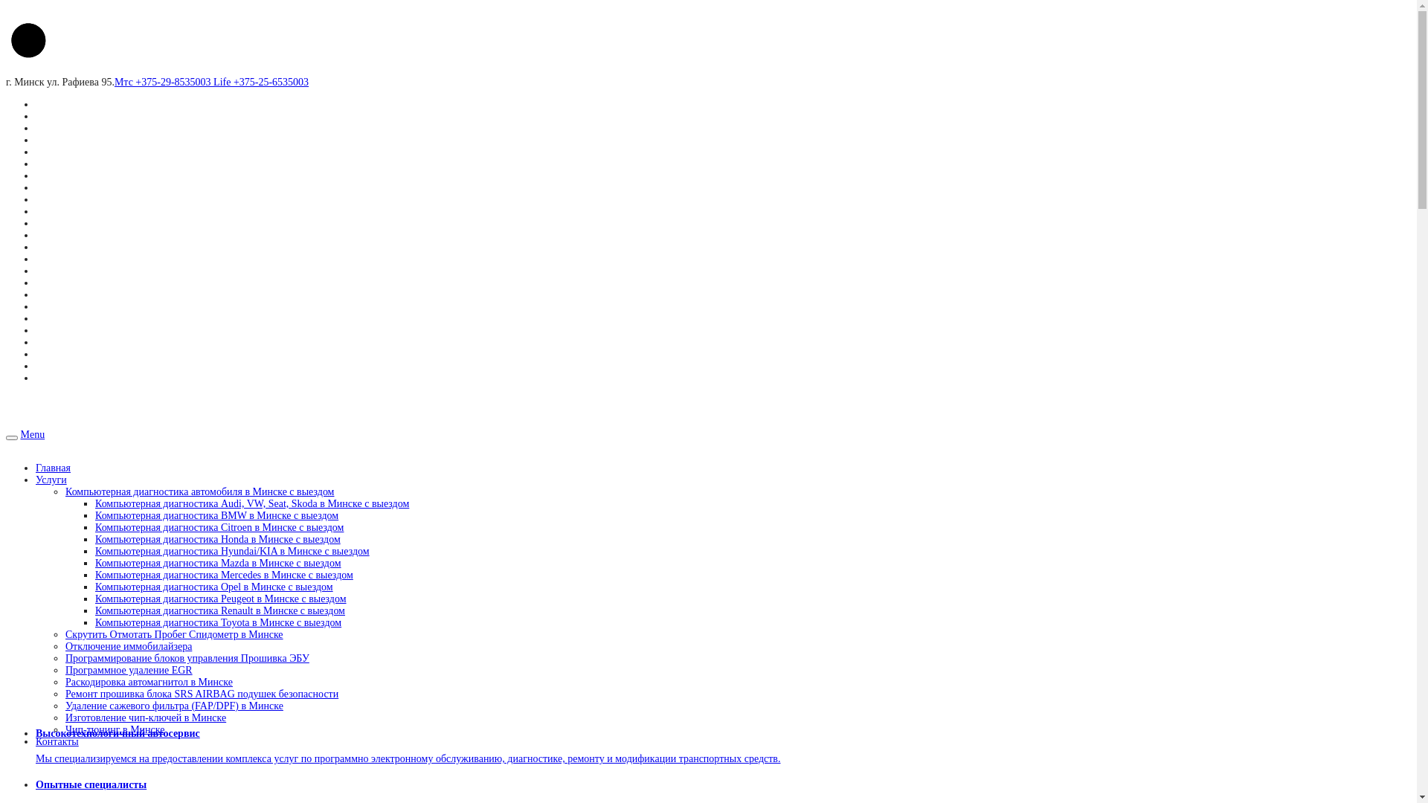 The width and height of the screenshot is (1428, 803). Describe the element at coordinates (33, 434) in the screenshot. I see `Menu` at that location.